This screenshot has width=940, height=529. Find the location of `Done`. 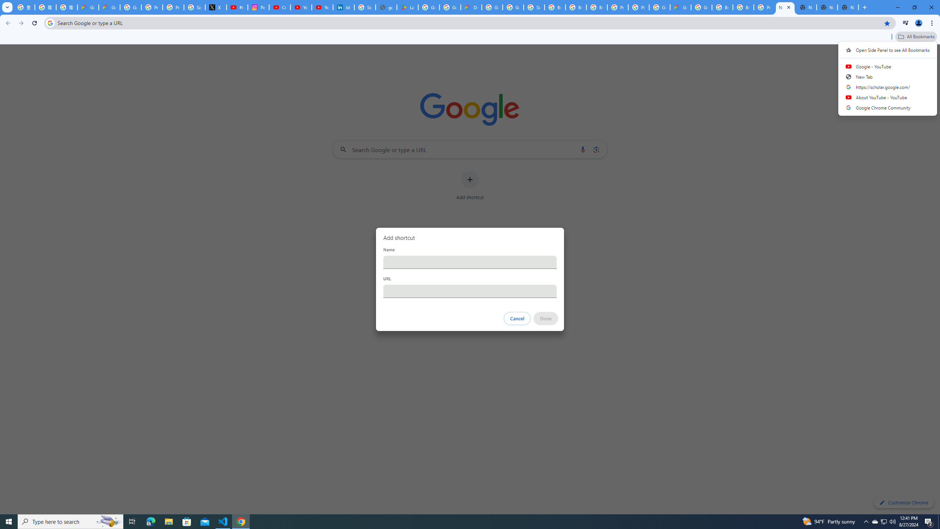

Done is located at coordinates (546, 319).